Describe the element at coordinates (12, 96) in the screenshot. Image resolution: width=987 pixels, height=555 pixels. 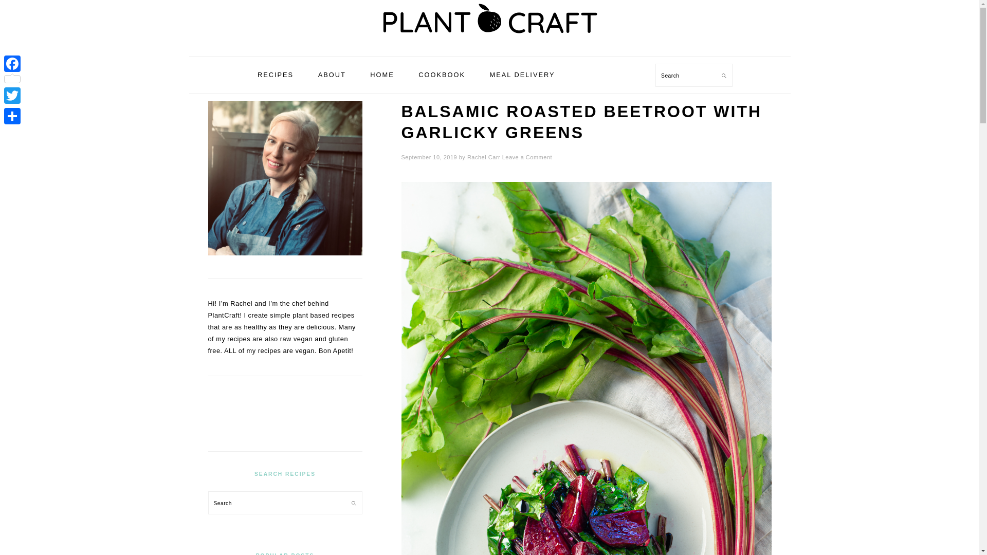
I see `Twitter` at that location.